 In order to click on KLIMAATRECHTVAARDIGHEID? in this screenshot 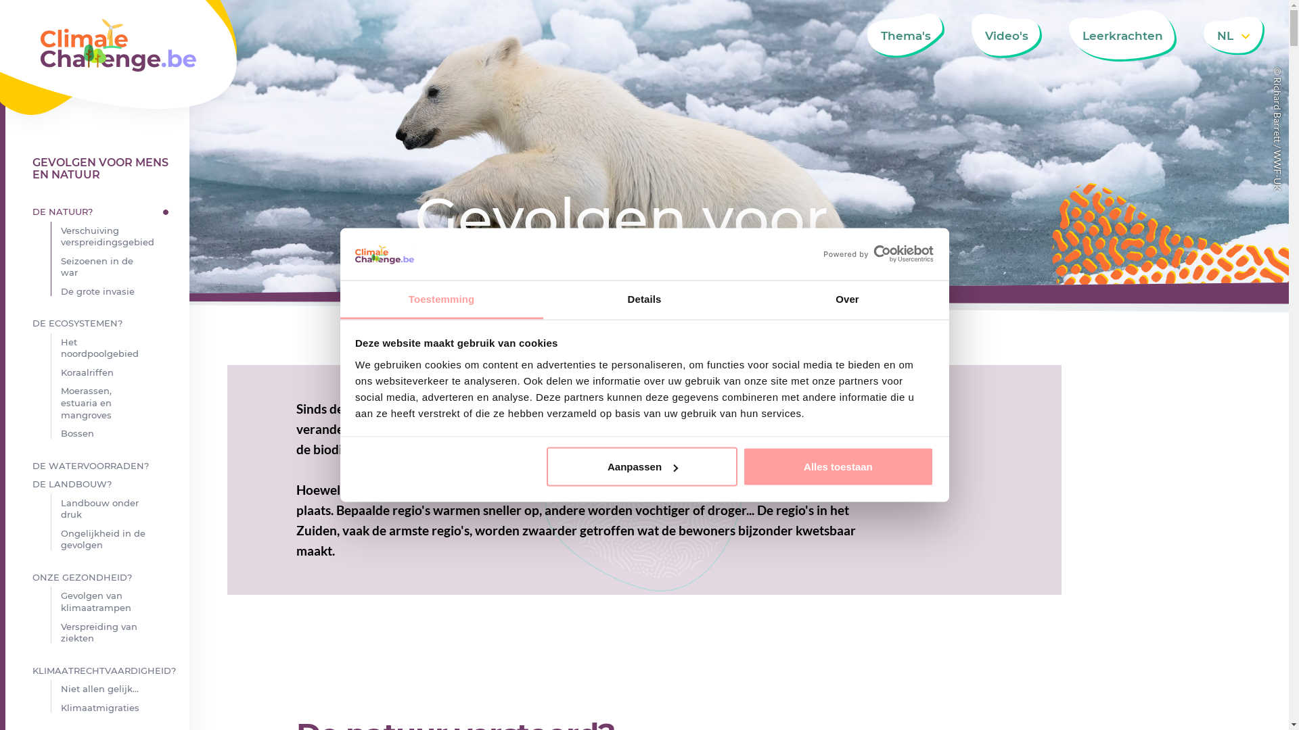, I will do `click(104, 671)`.